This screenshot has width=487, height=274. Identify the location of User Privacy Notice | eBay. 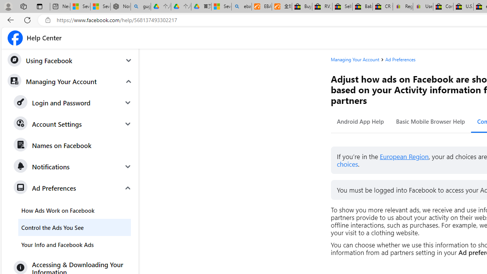
(423, 7).